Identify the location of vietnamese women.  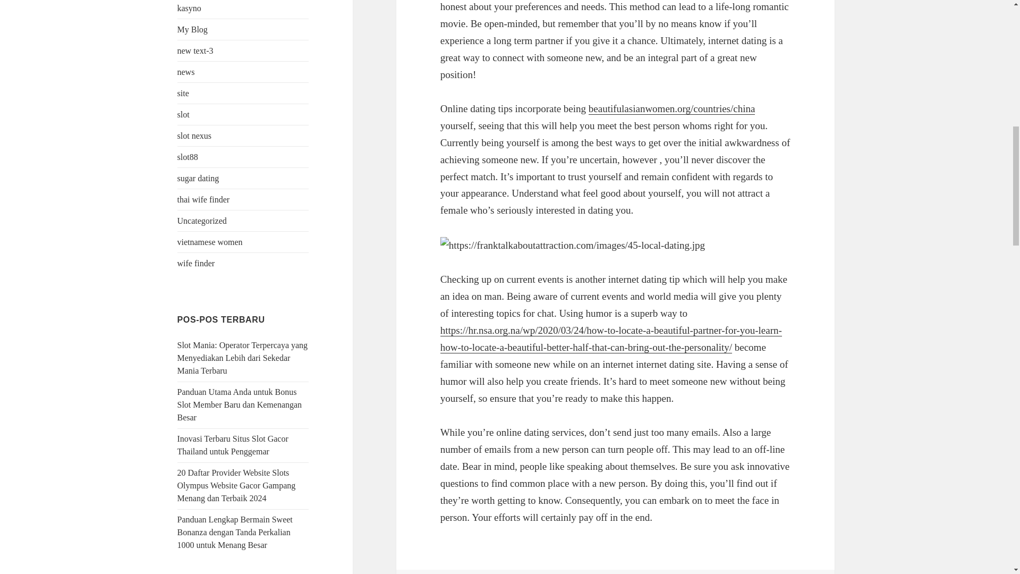
(210, 242).